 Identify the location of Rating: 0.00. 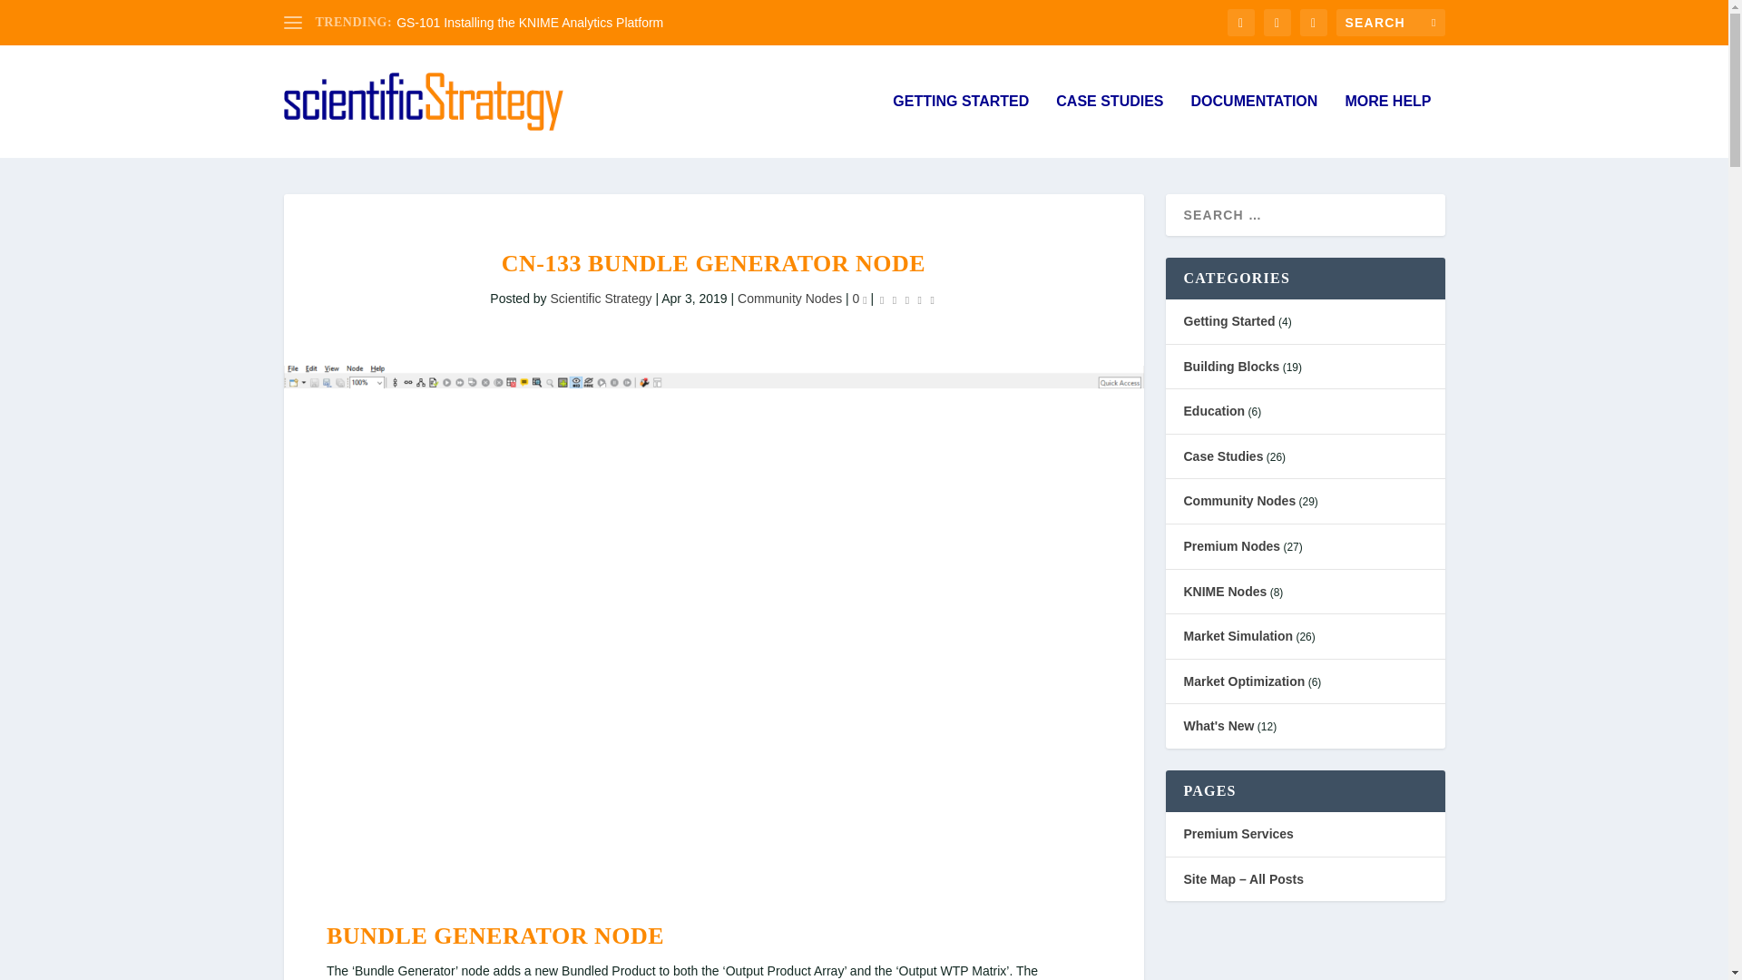
(907, 299).